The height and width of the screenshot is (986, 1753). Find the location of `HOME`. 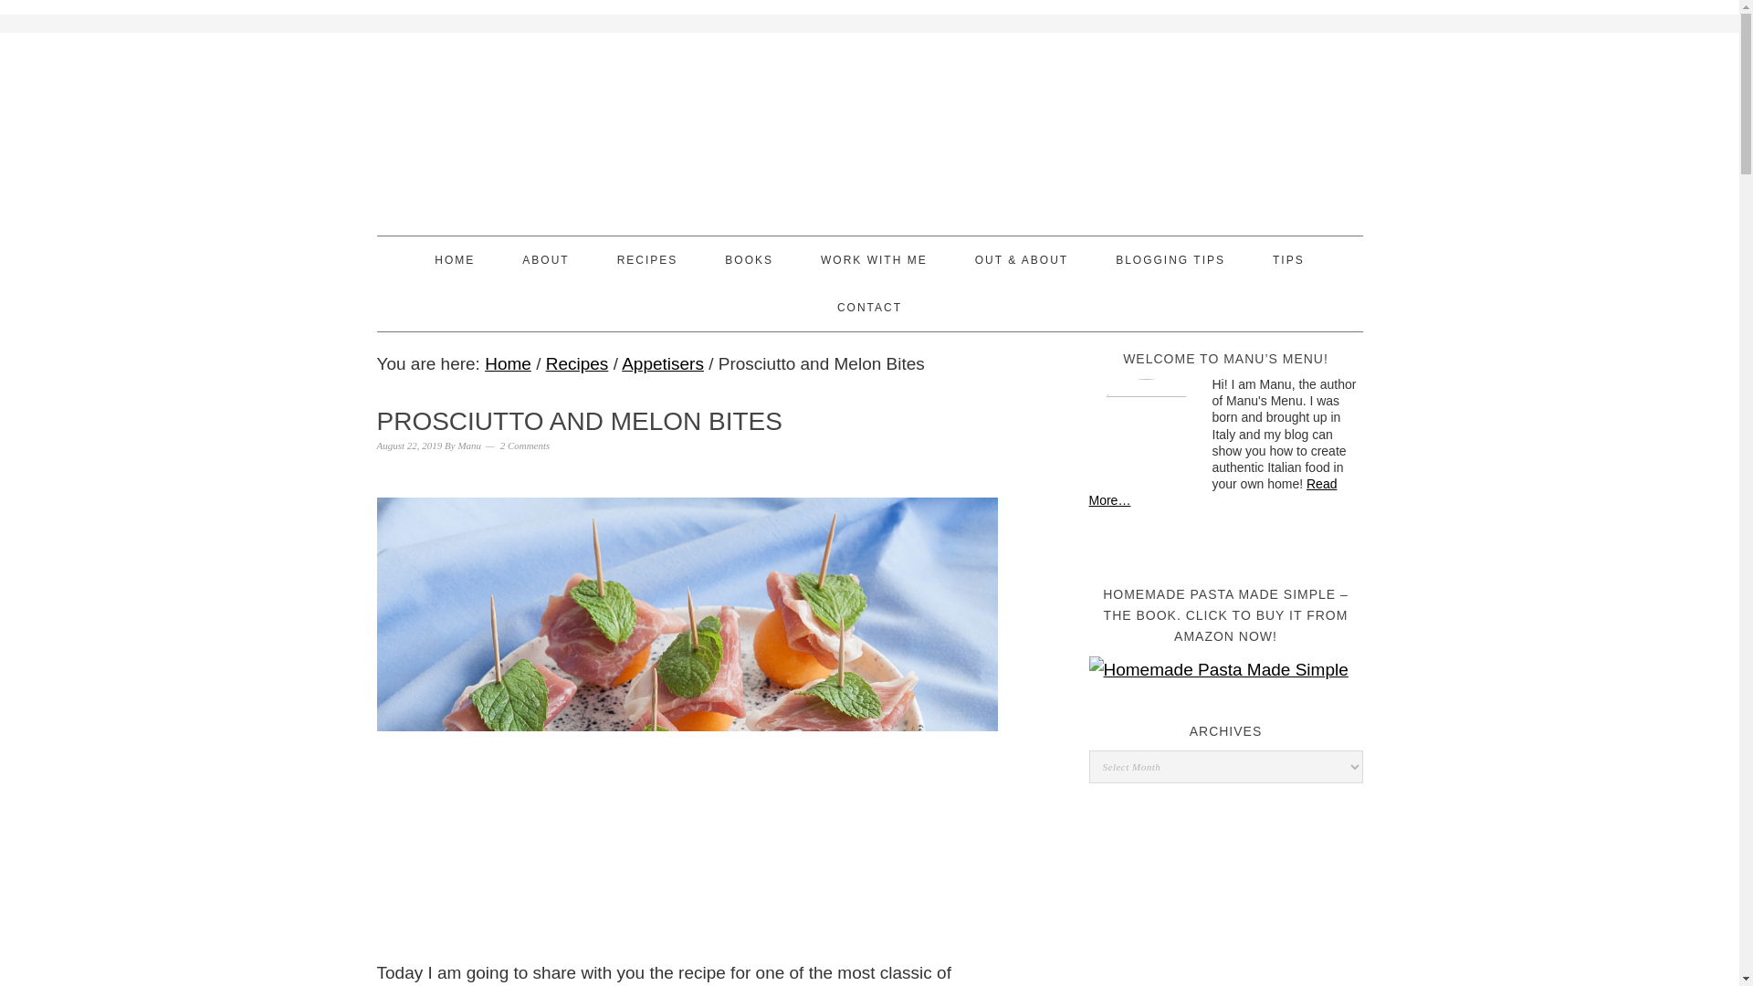

HOME is located at coordinates (455, 260).